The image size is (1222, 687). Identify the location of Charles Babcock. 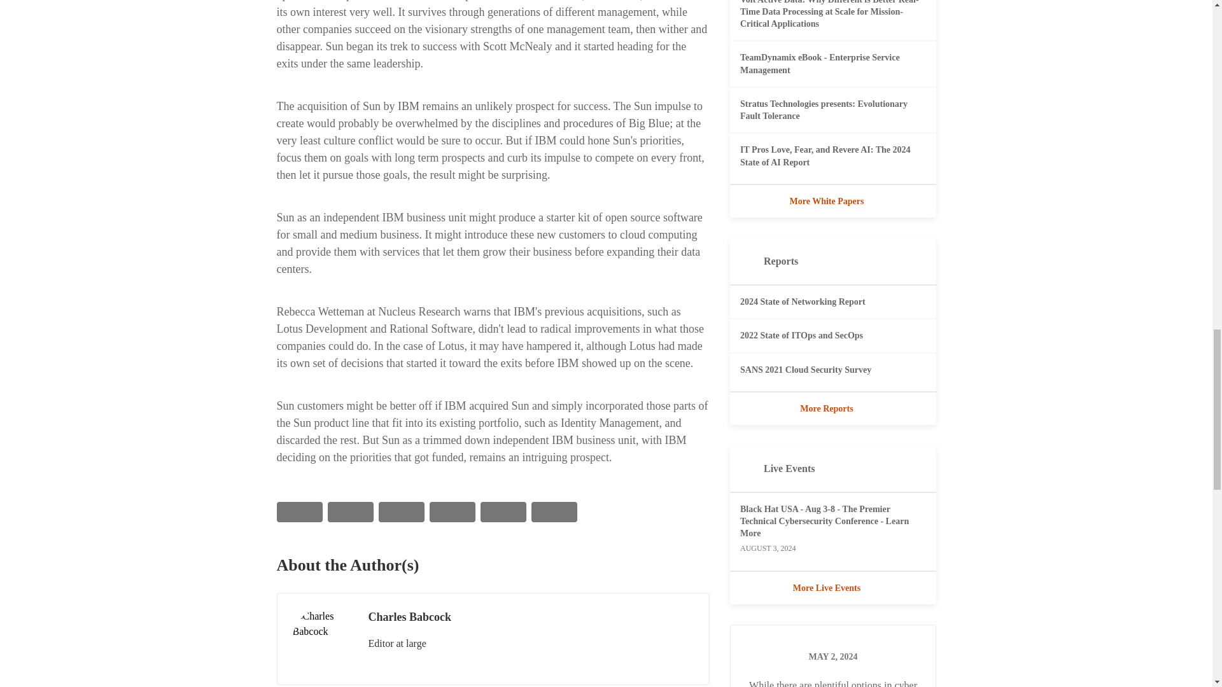
(323, 639).